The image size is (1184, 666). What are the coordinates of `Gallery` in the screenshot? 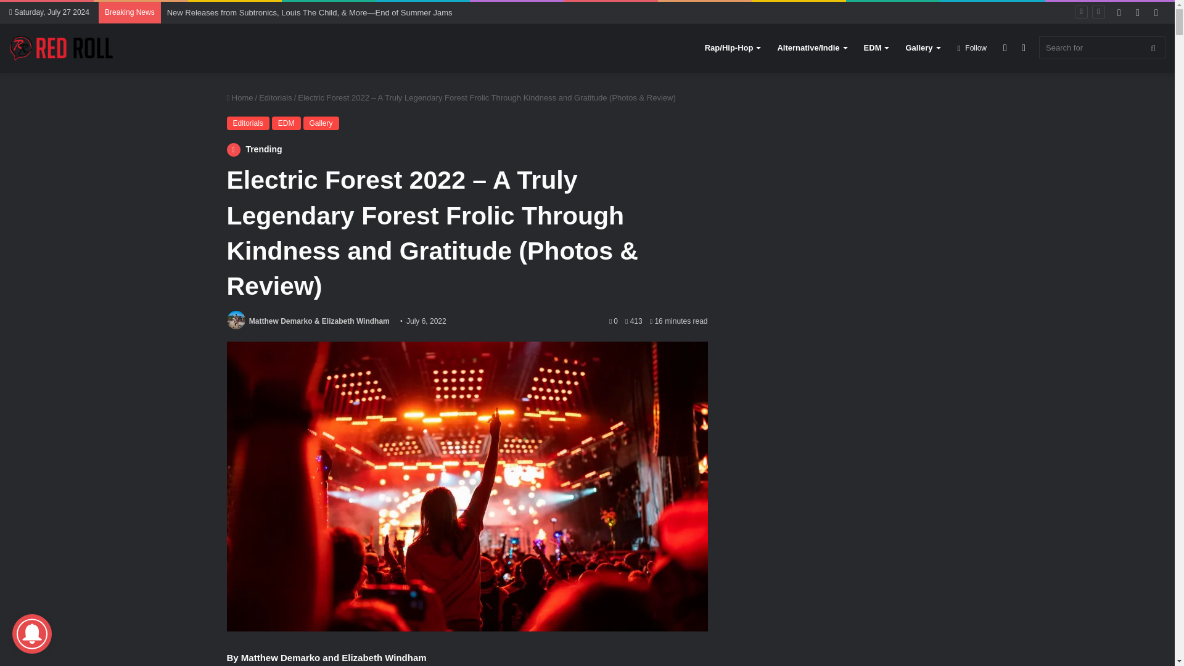 It's located at (922, 47).